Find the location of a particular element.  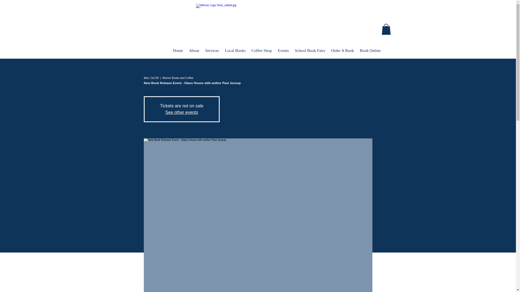

School Book Fairs is located at coordinates (310, 48).